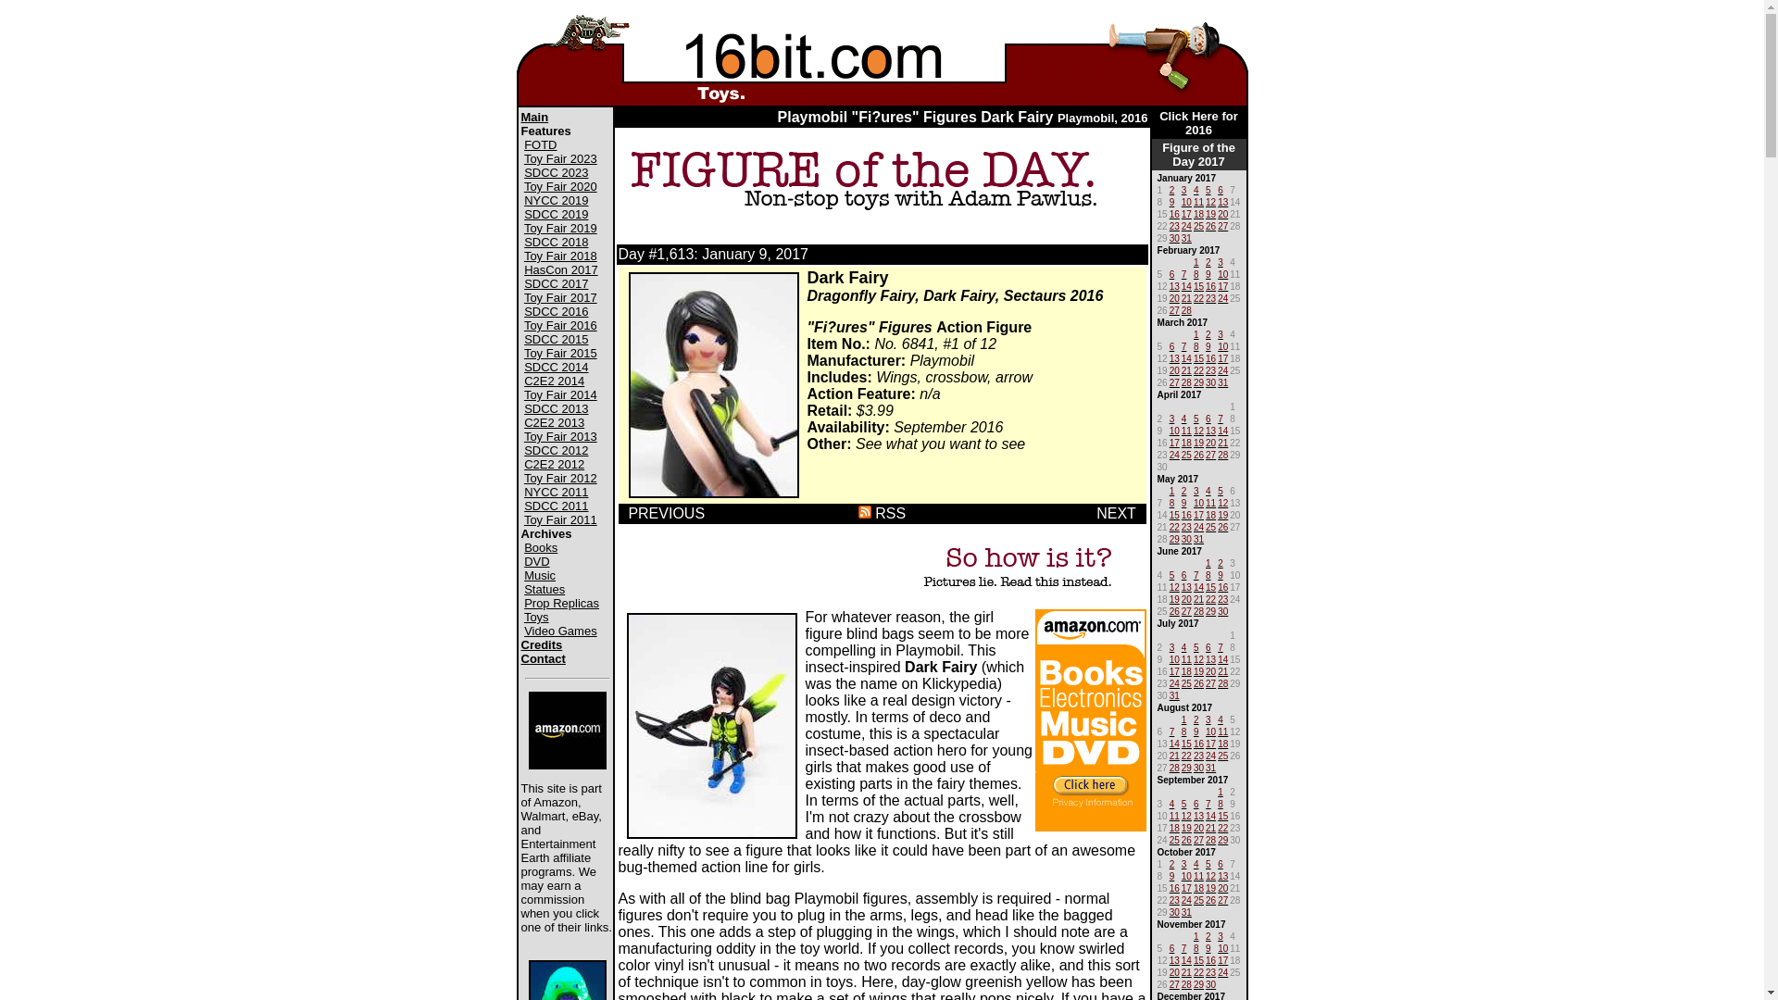  What do you see at coordinates (1208, 646) in the screenshot?
I see `6` at bounding box center [1208, 646].